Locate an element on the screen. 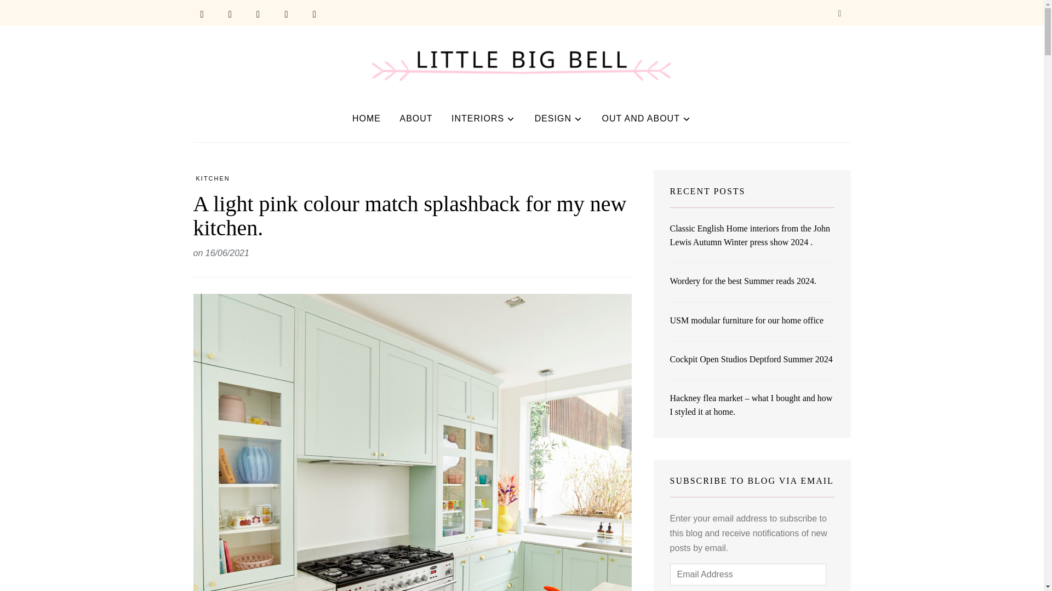 This screenshot has width=1052, height=591. Default Label is located at coordinates (286, 14).